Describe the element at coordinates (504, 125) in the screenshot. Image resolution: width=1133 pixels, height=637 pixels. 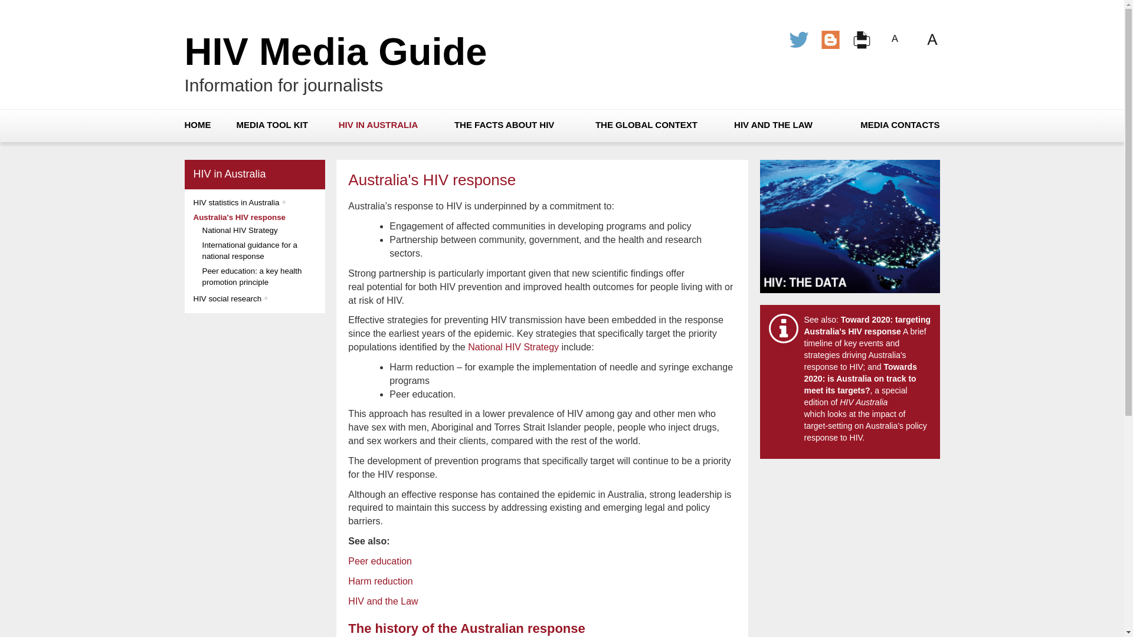
I see `THE FACTS ABOUT HIV` at that location.